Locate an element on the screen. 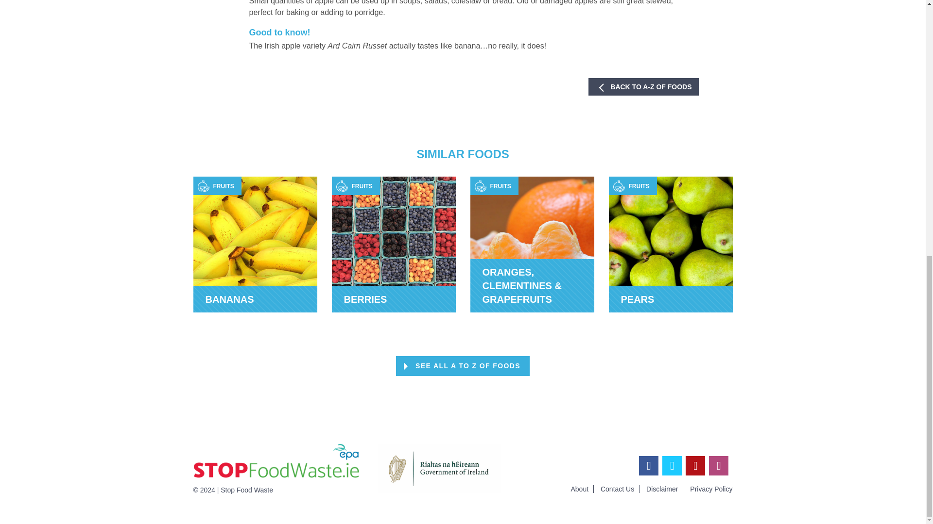 Image resolution: width=933 pixels, height=524 pixels. Disclaimer is located at coordinates (665, 489).